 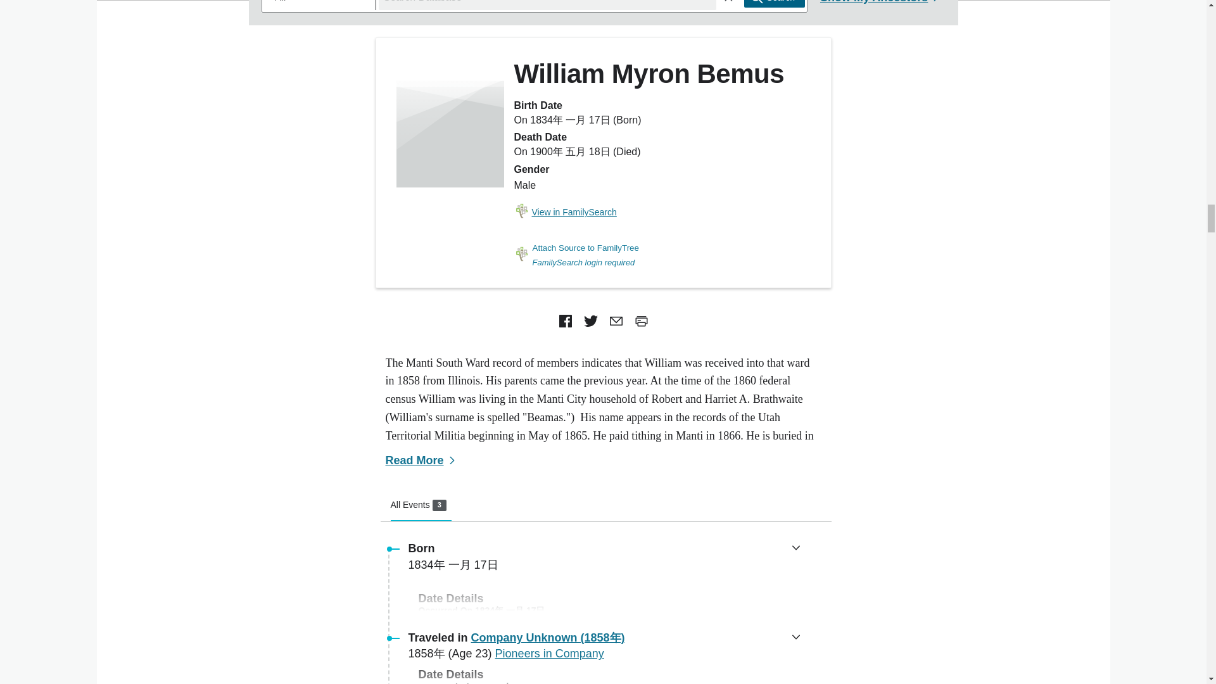 I want to click on Search, so click(x=775, y=4).